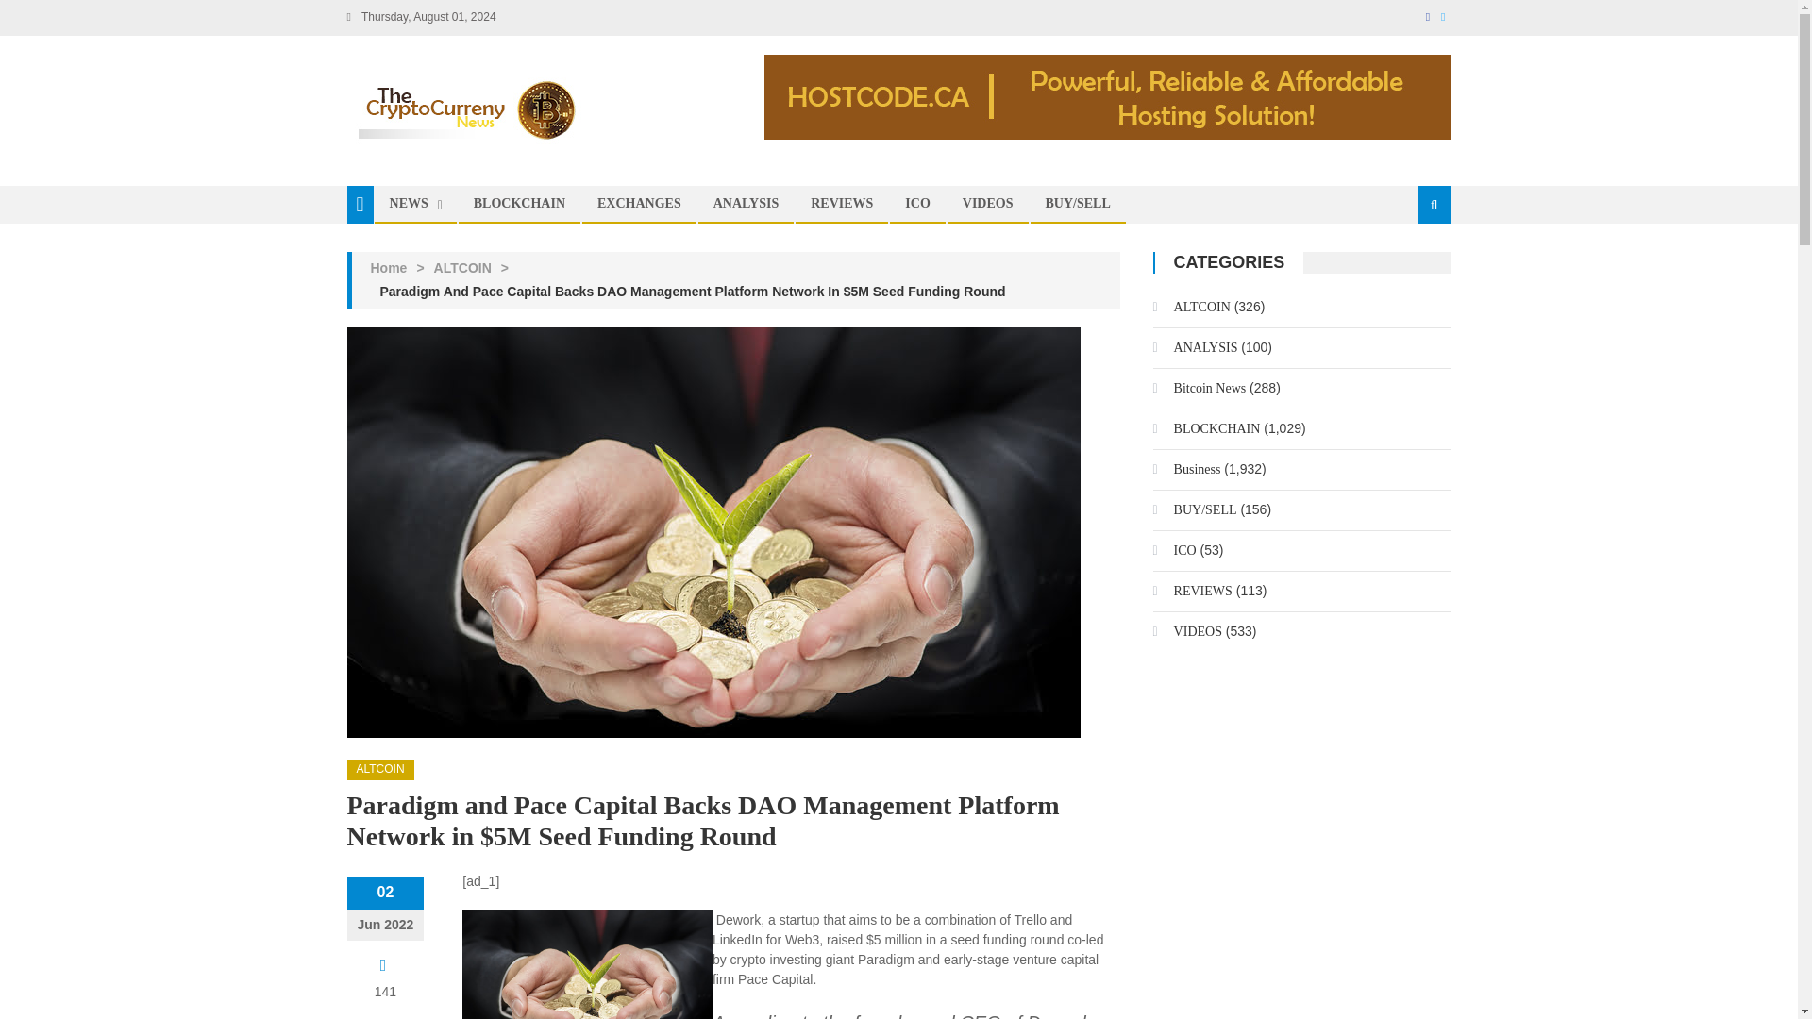  Describe the element at coordinates (387, 268) in the screenshot. I see `Home` at that location.